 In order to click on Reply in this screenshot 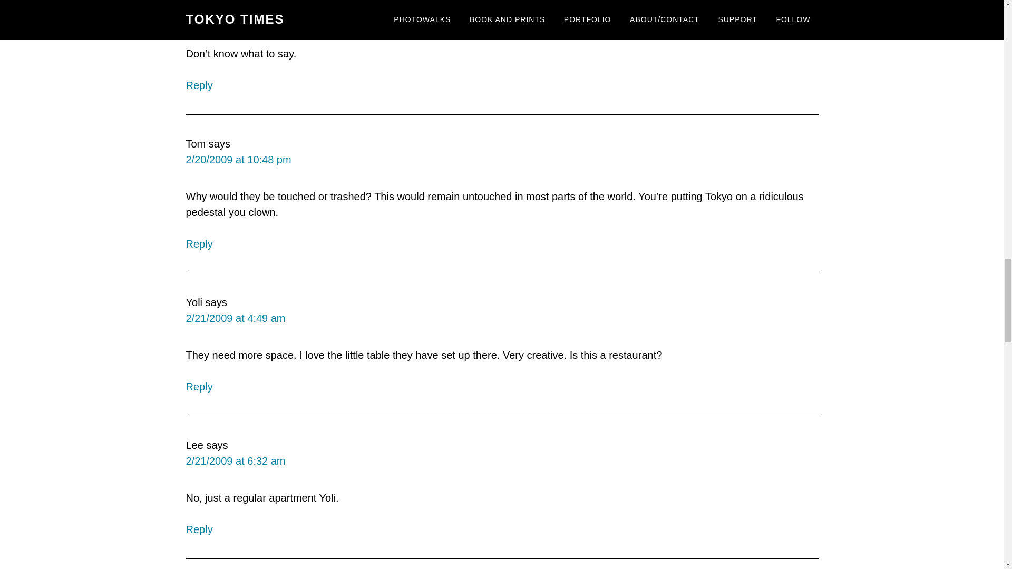, I will do `click(199, 244)`.